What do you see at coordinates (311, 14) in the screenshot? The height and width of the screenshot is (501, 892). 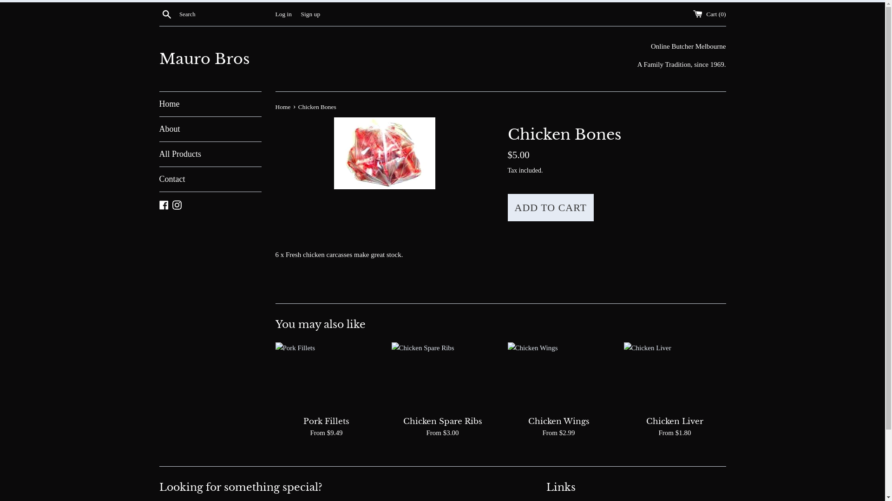 I see `Sign up` at bounding box center [311, 14].